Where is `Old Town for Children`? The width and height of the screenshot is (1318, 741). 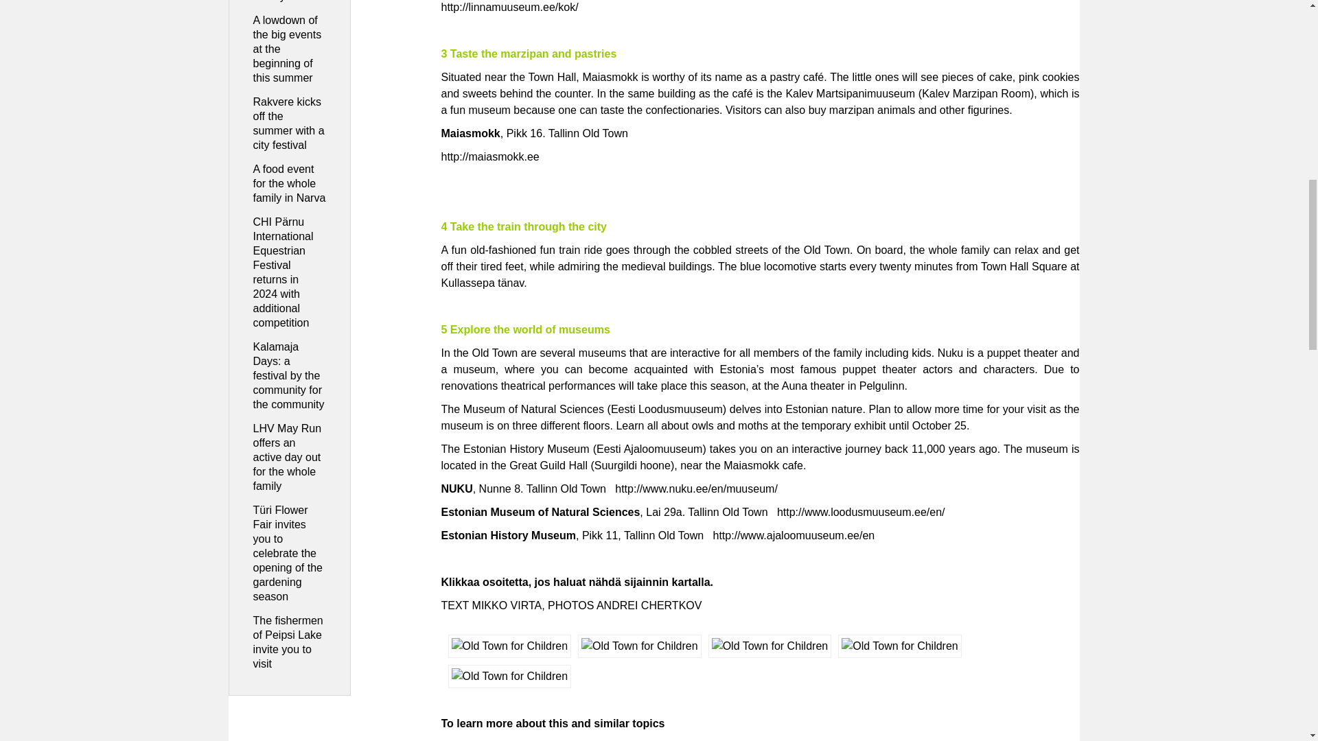
Old Town for Children is located at coordinates (770, 646).